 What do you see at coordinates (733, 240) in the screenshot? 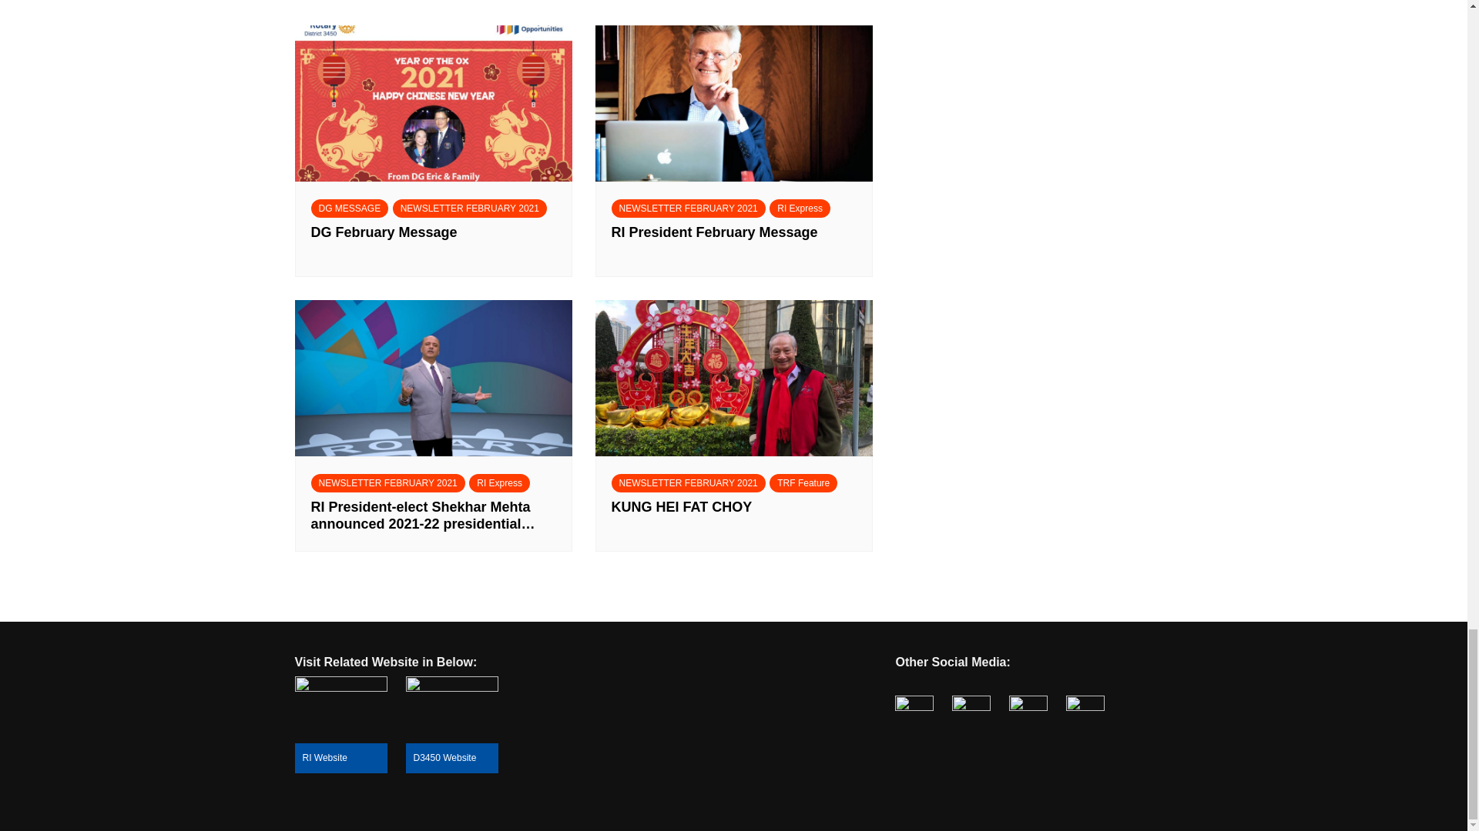
I see `RI President February Message` at bounding box center [733, 240].